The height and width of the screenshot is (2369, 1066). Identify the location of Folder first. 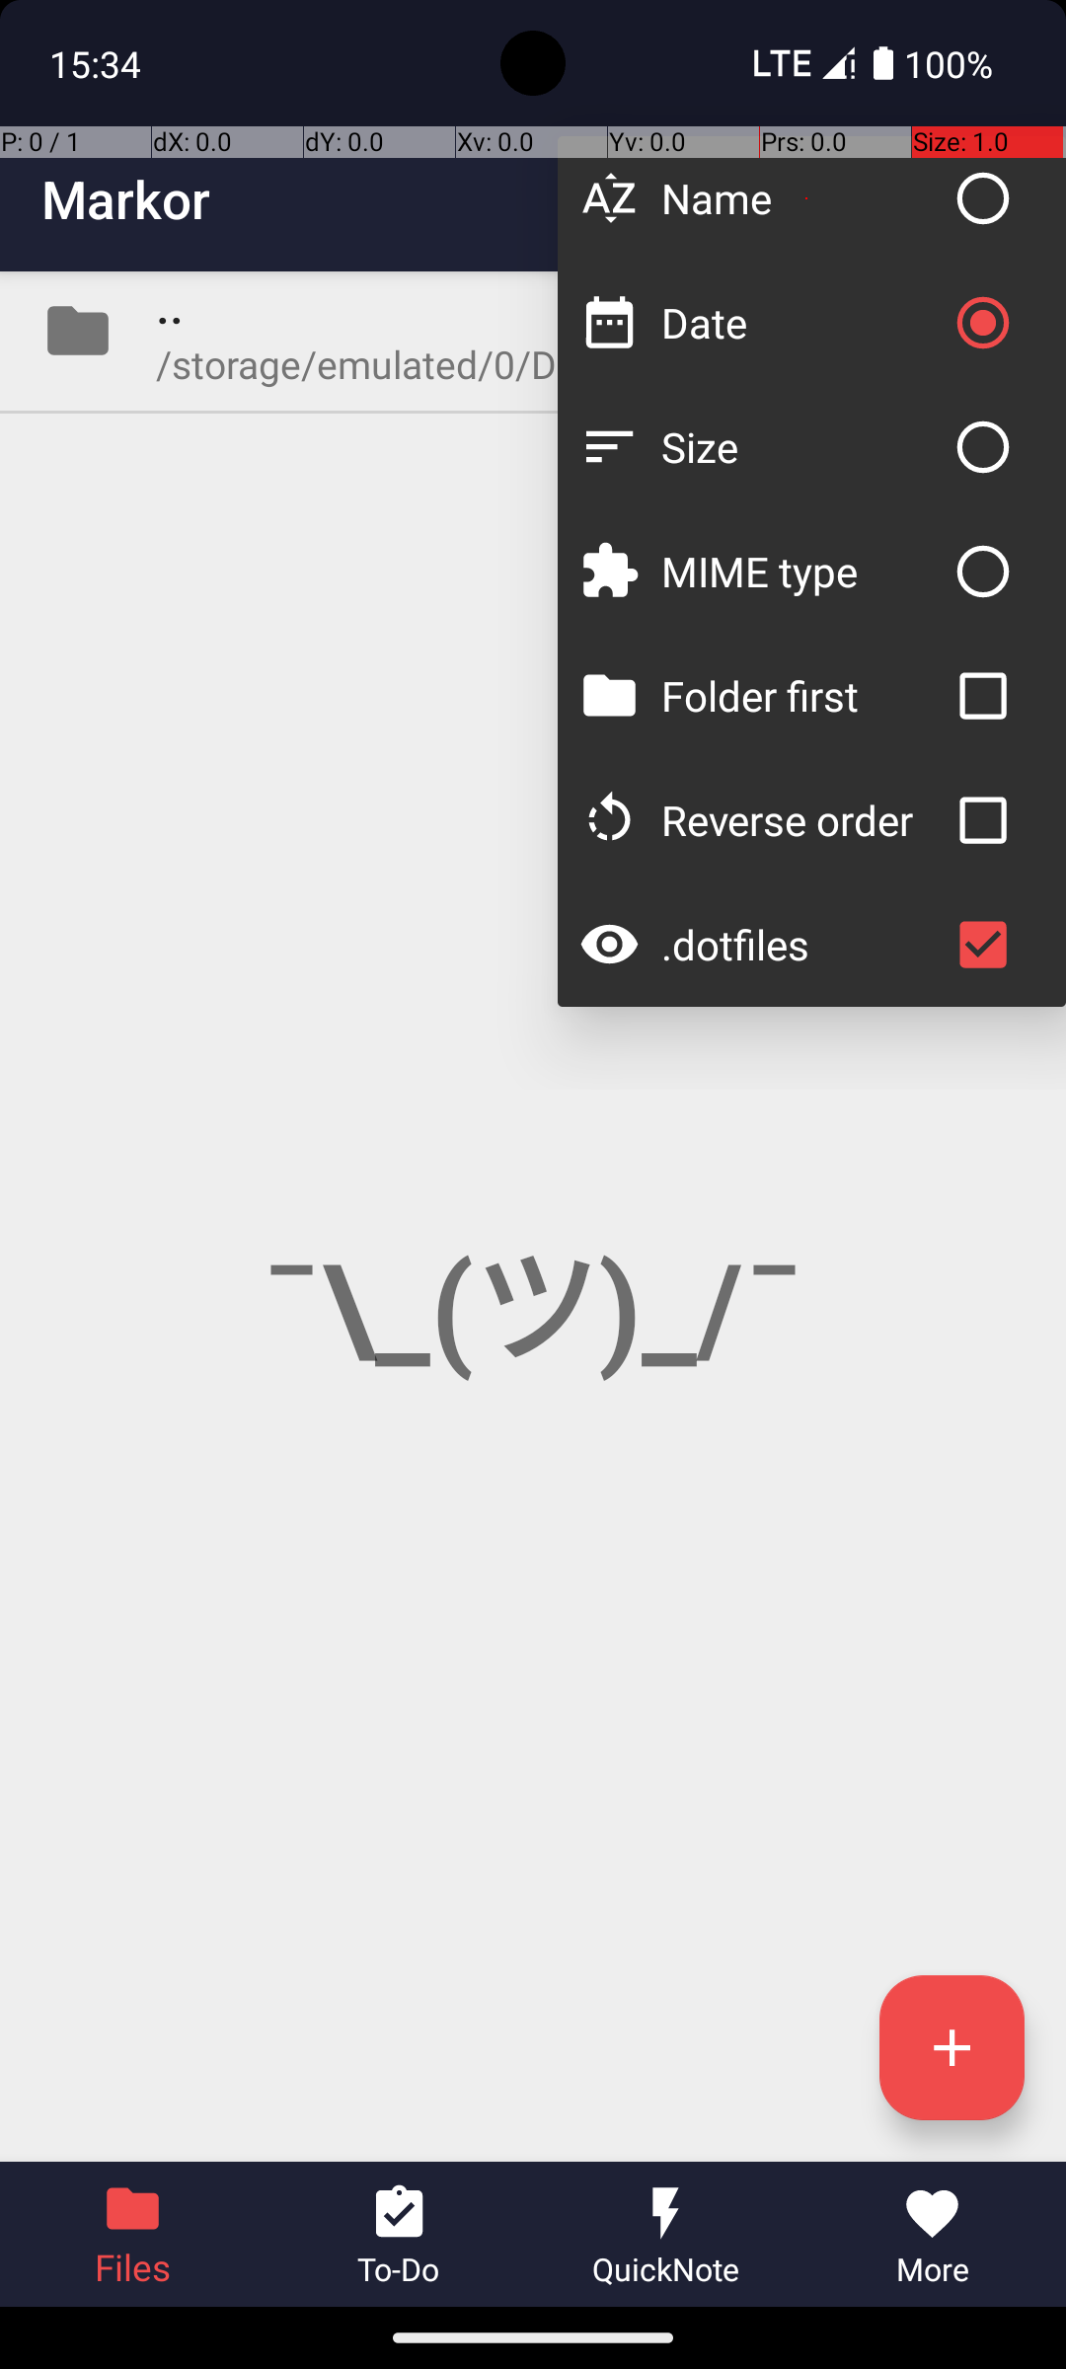
(801, 695).